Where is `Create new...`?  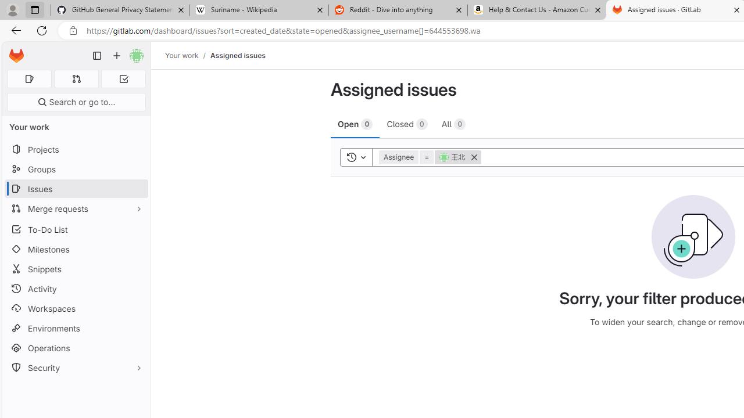 Create new... is located at coordinates (117, 56).